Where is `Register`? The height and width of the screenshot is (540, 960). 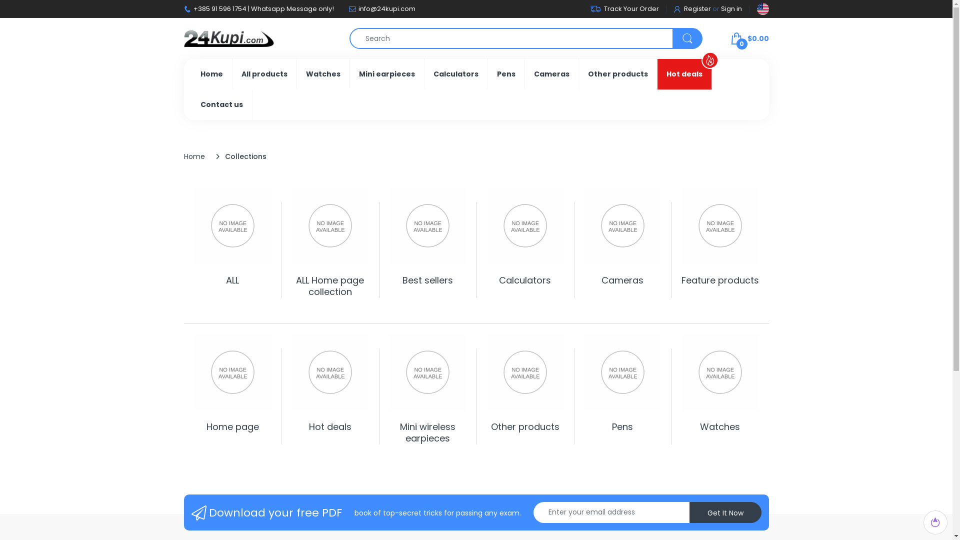 Register is located at coordinates (692, 9).